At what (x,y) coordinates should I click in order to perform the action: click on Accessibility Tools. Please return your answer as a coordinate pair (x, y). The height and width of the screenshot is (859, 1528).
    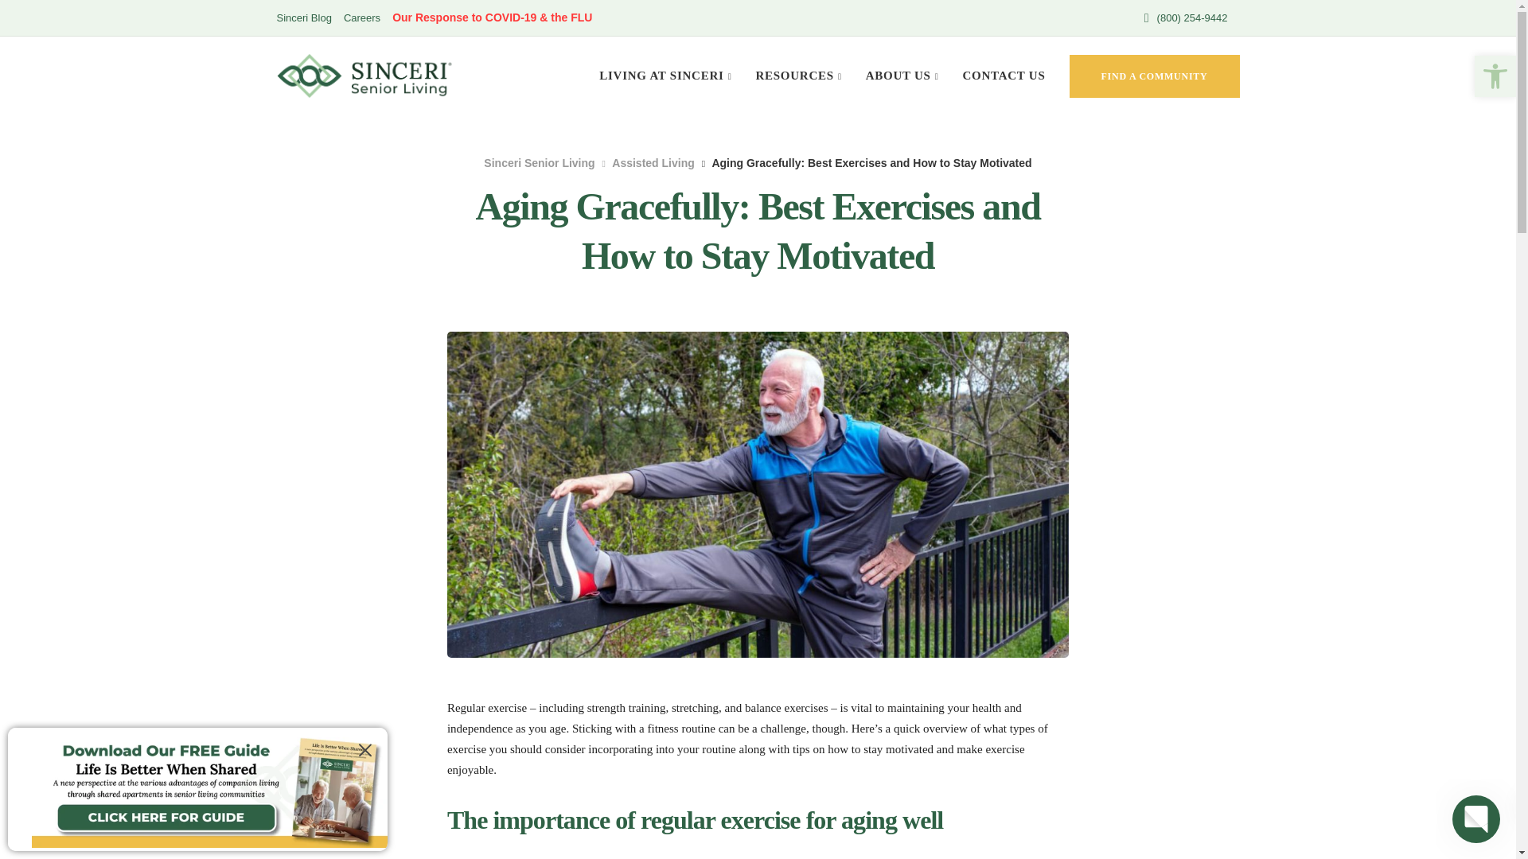
    Looking at the image, I should click on (1495, 76).